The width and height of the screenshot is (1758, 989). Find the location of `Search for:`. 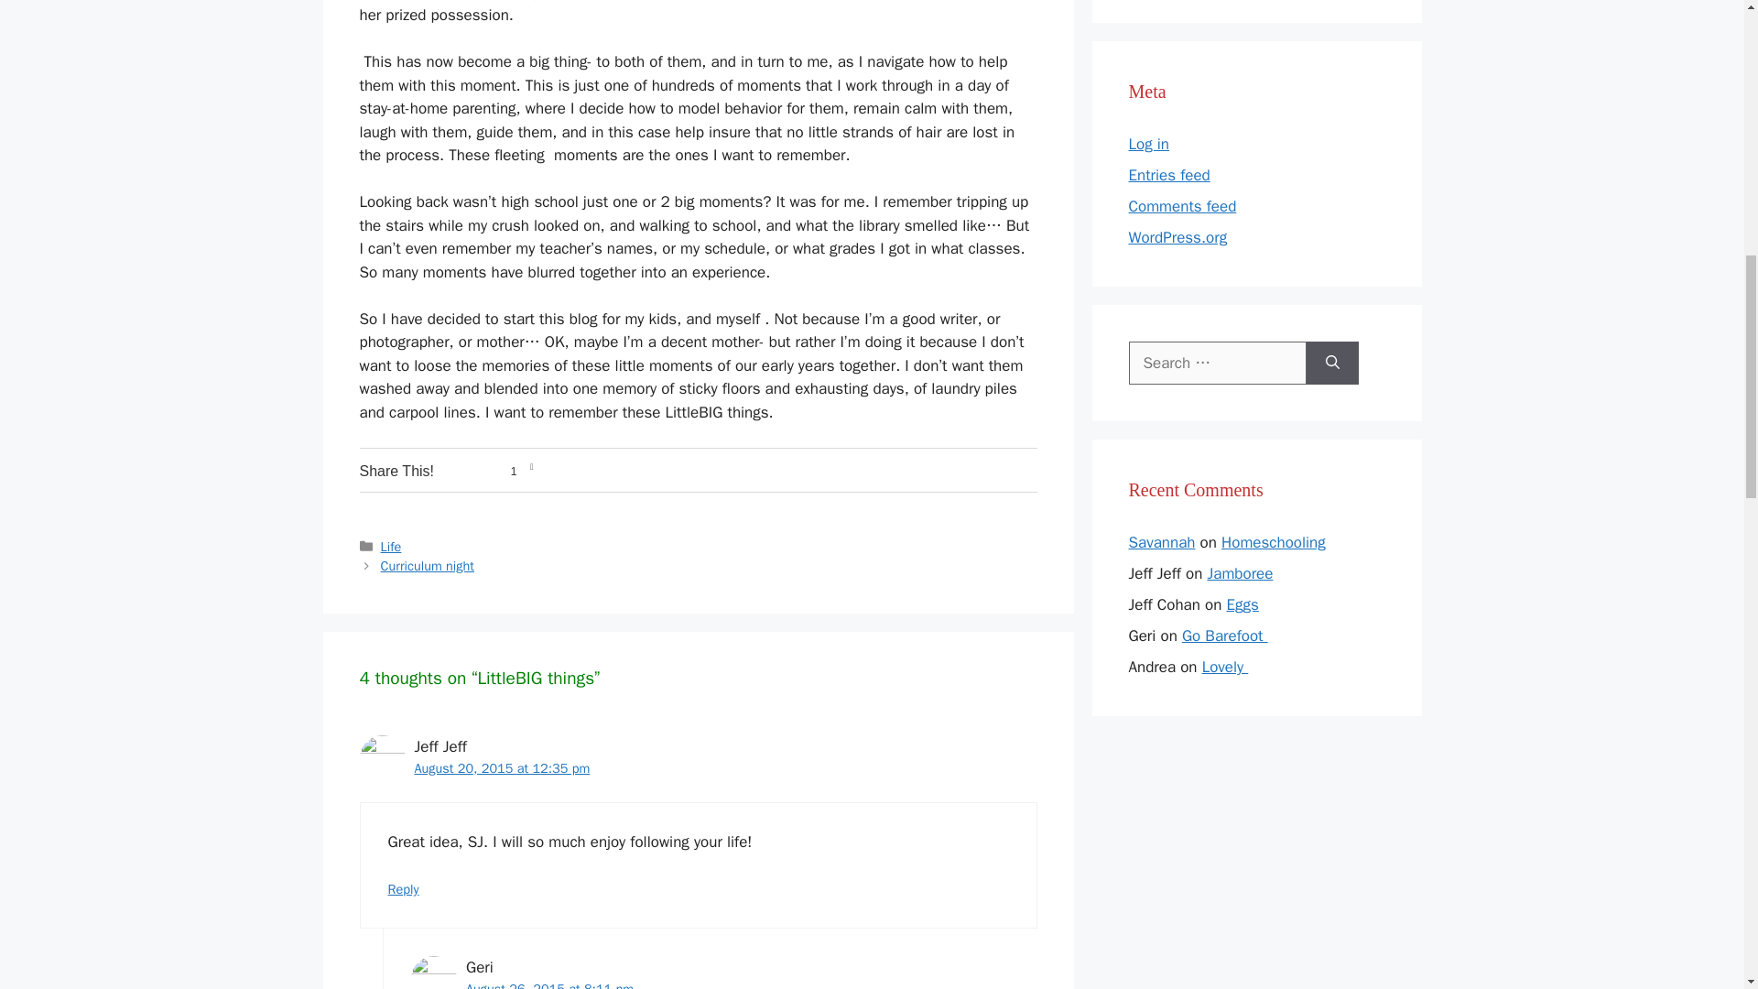

Search for: is located at coordinates (1217, 363).